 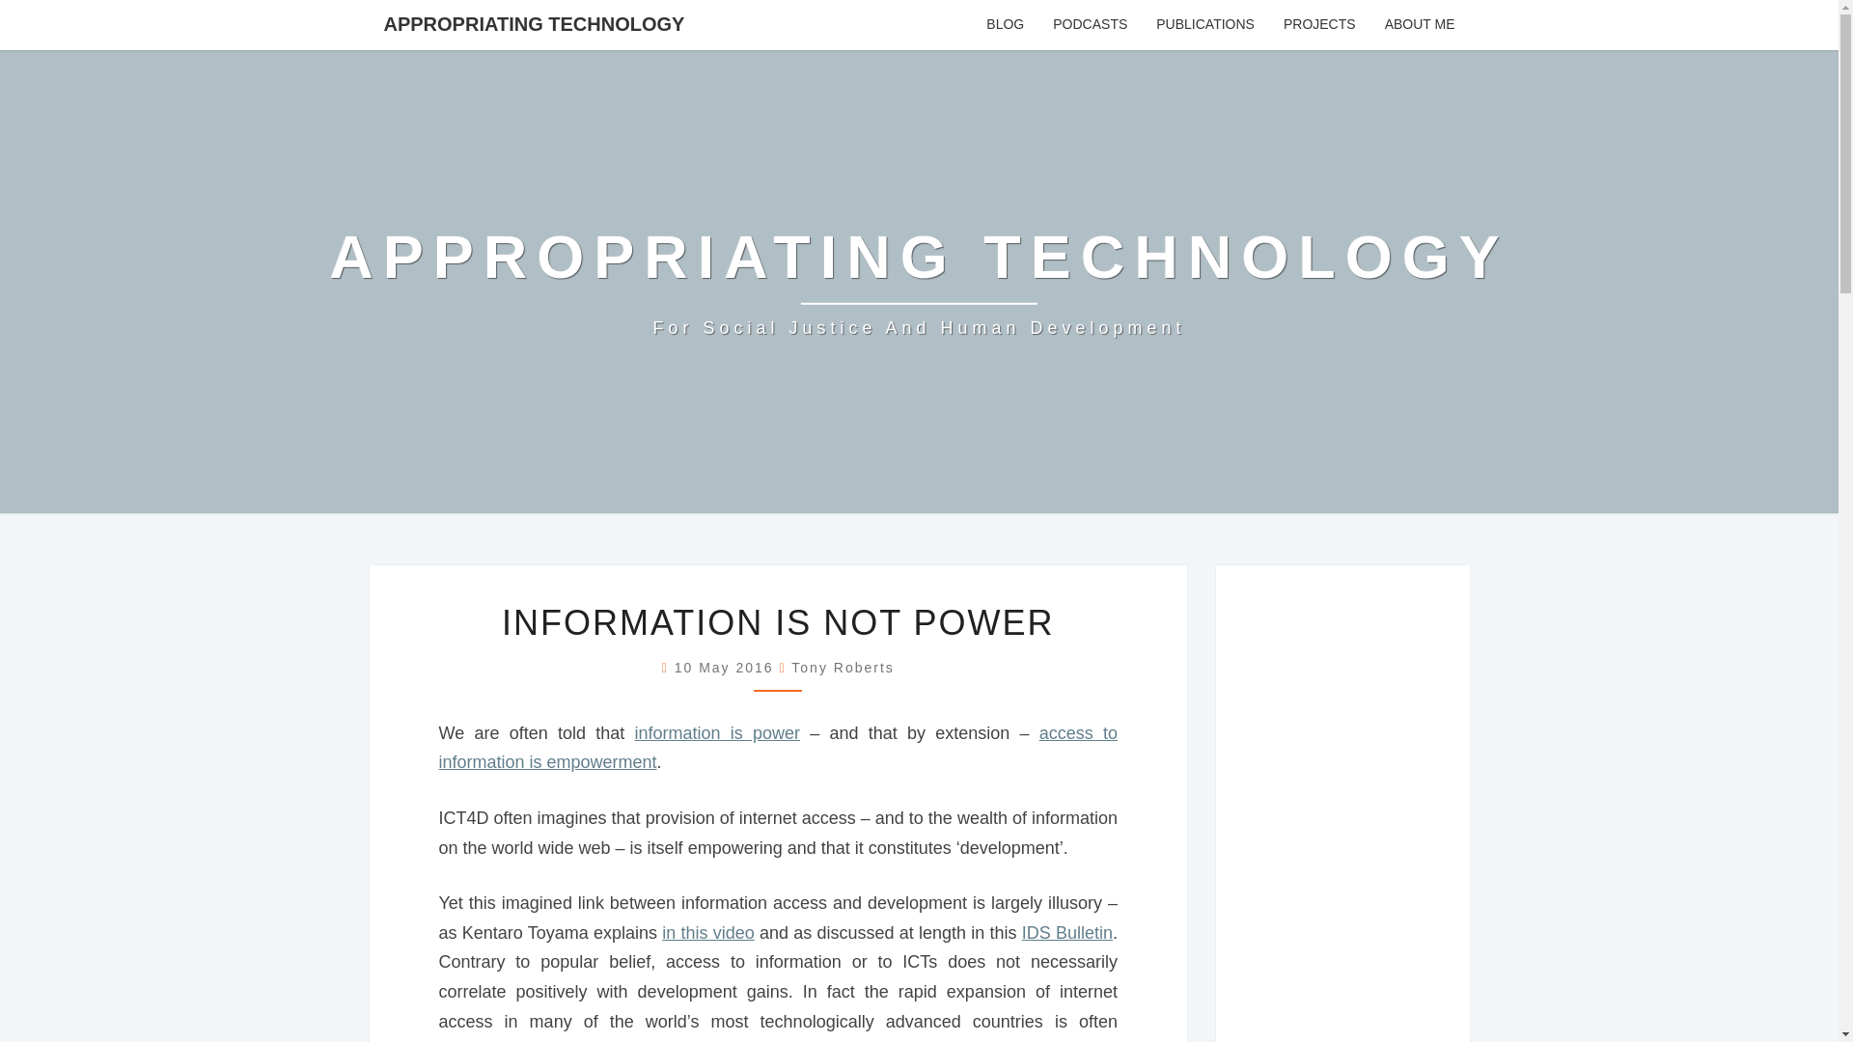 I want to click on information is power, so click(x=716, y=733).